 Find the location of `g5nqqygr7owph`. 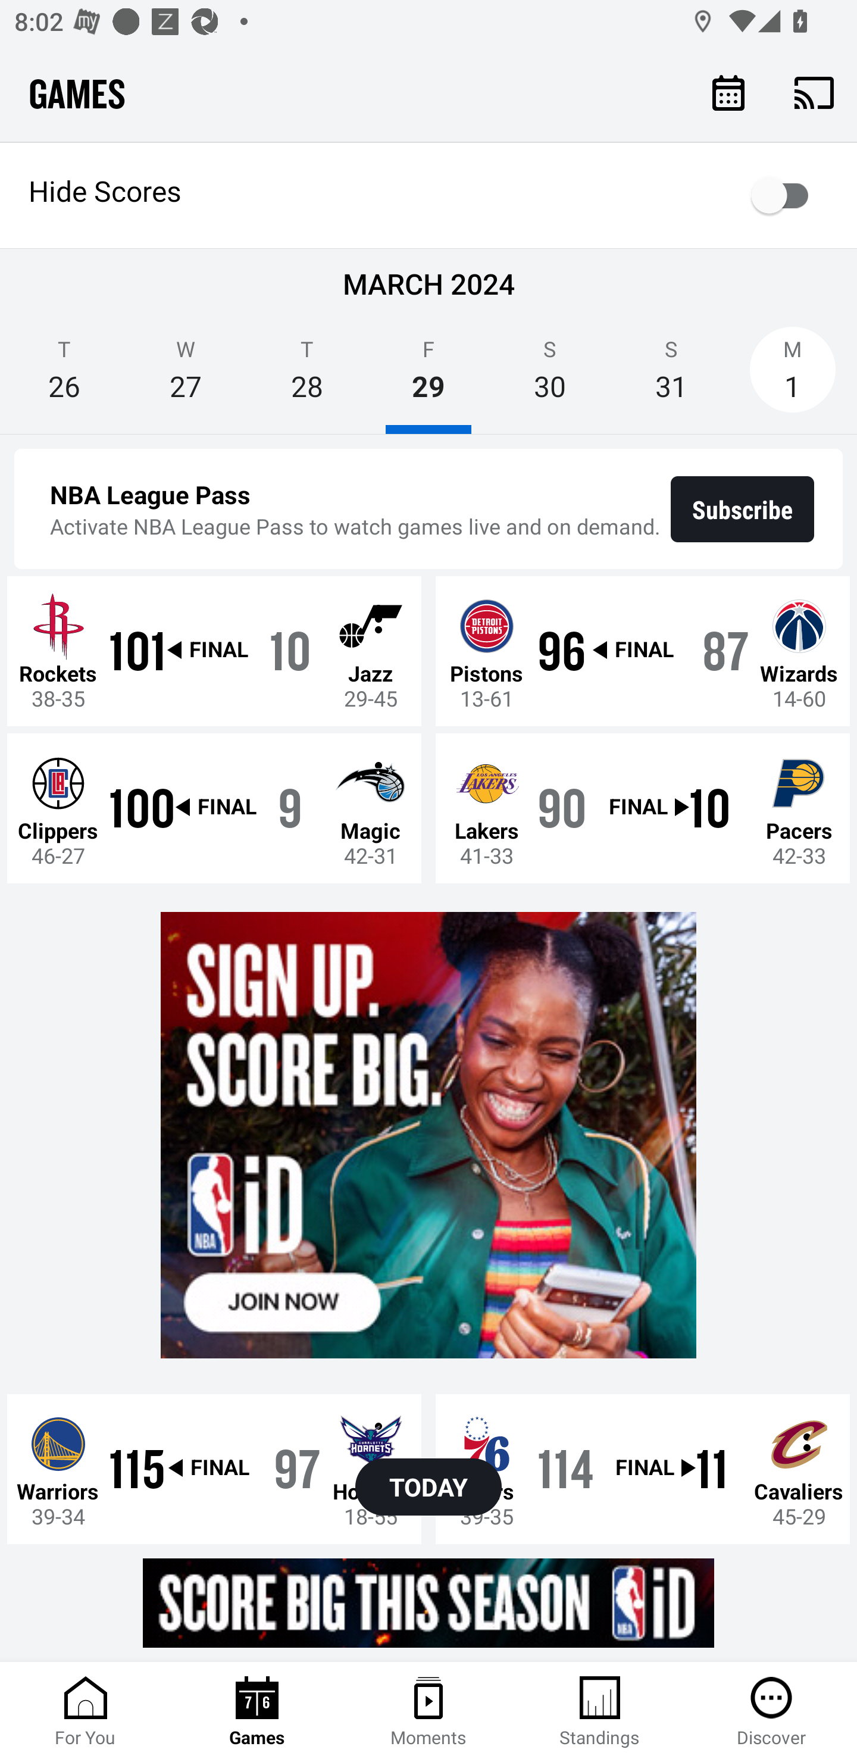

g5nqqygr7owph is located at coordinates (428, 1602).